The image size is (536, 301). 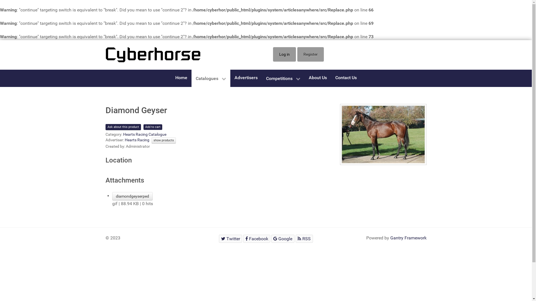 What do you see at coordinates (346, 77) in the screenshot?
I see `Contact Us` at bounding box center [346, 77].